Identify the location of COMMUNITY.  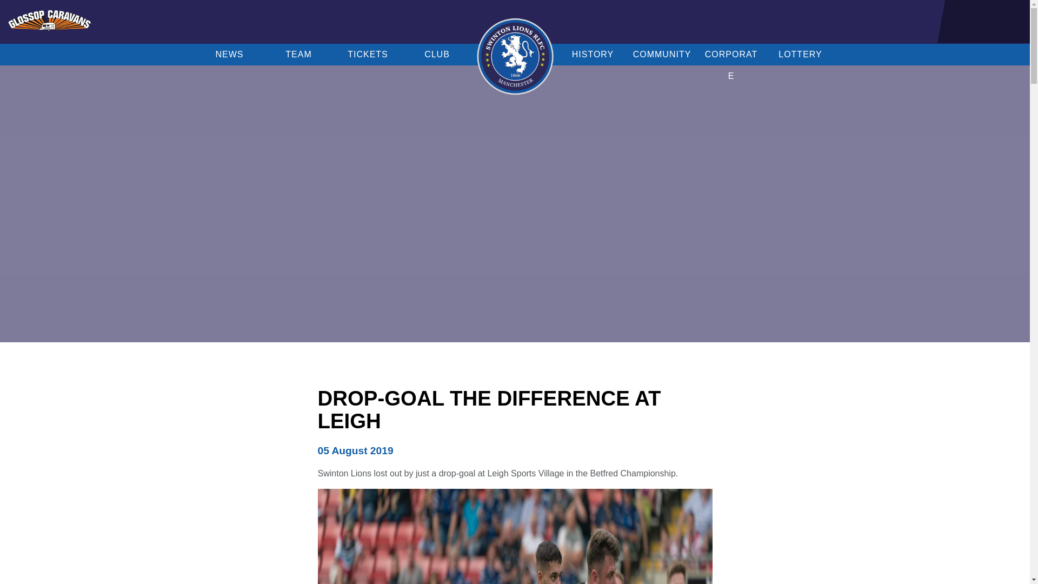
(662, 54).